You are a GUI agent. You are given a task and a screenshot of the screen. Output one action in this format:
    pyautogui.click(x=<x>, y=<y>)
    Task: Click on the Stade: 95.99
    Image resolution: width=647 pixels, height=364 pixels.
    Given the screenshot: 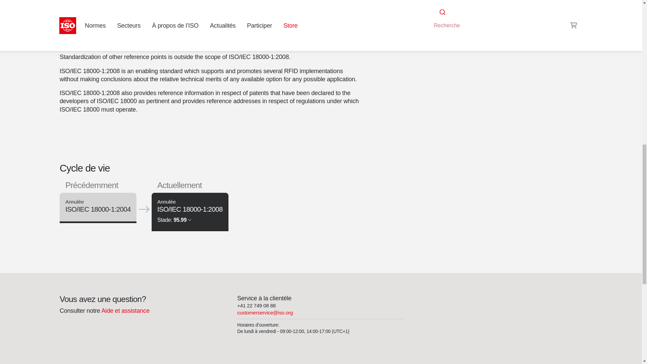 What is the action you would take?
    pyautogui.click(x=174, y=220)
    